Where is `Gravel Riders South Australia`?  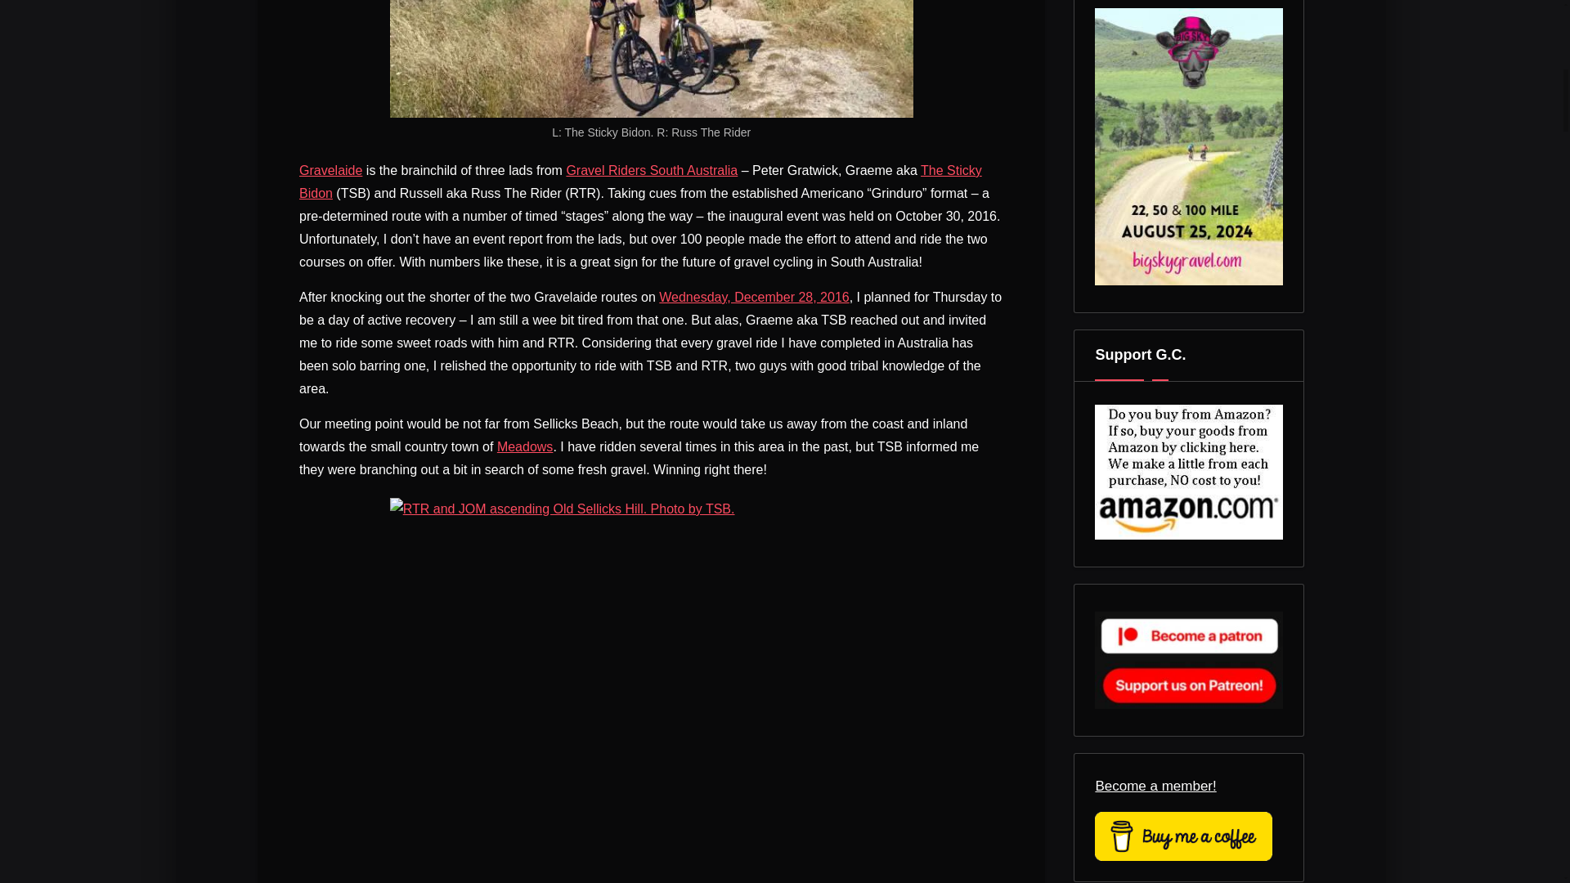 Gravel Riders South Australia is located at coordinates (651, 170).